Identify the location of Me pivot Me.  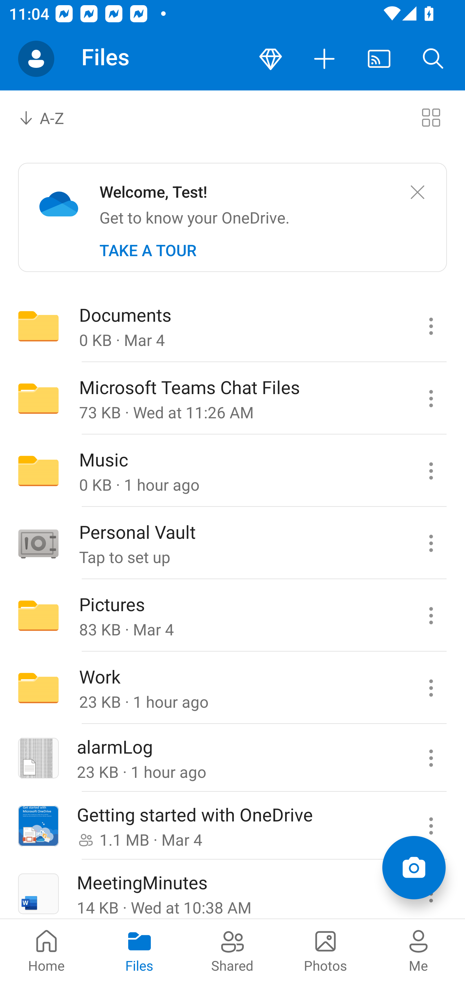
(418, 950).